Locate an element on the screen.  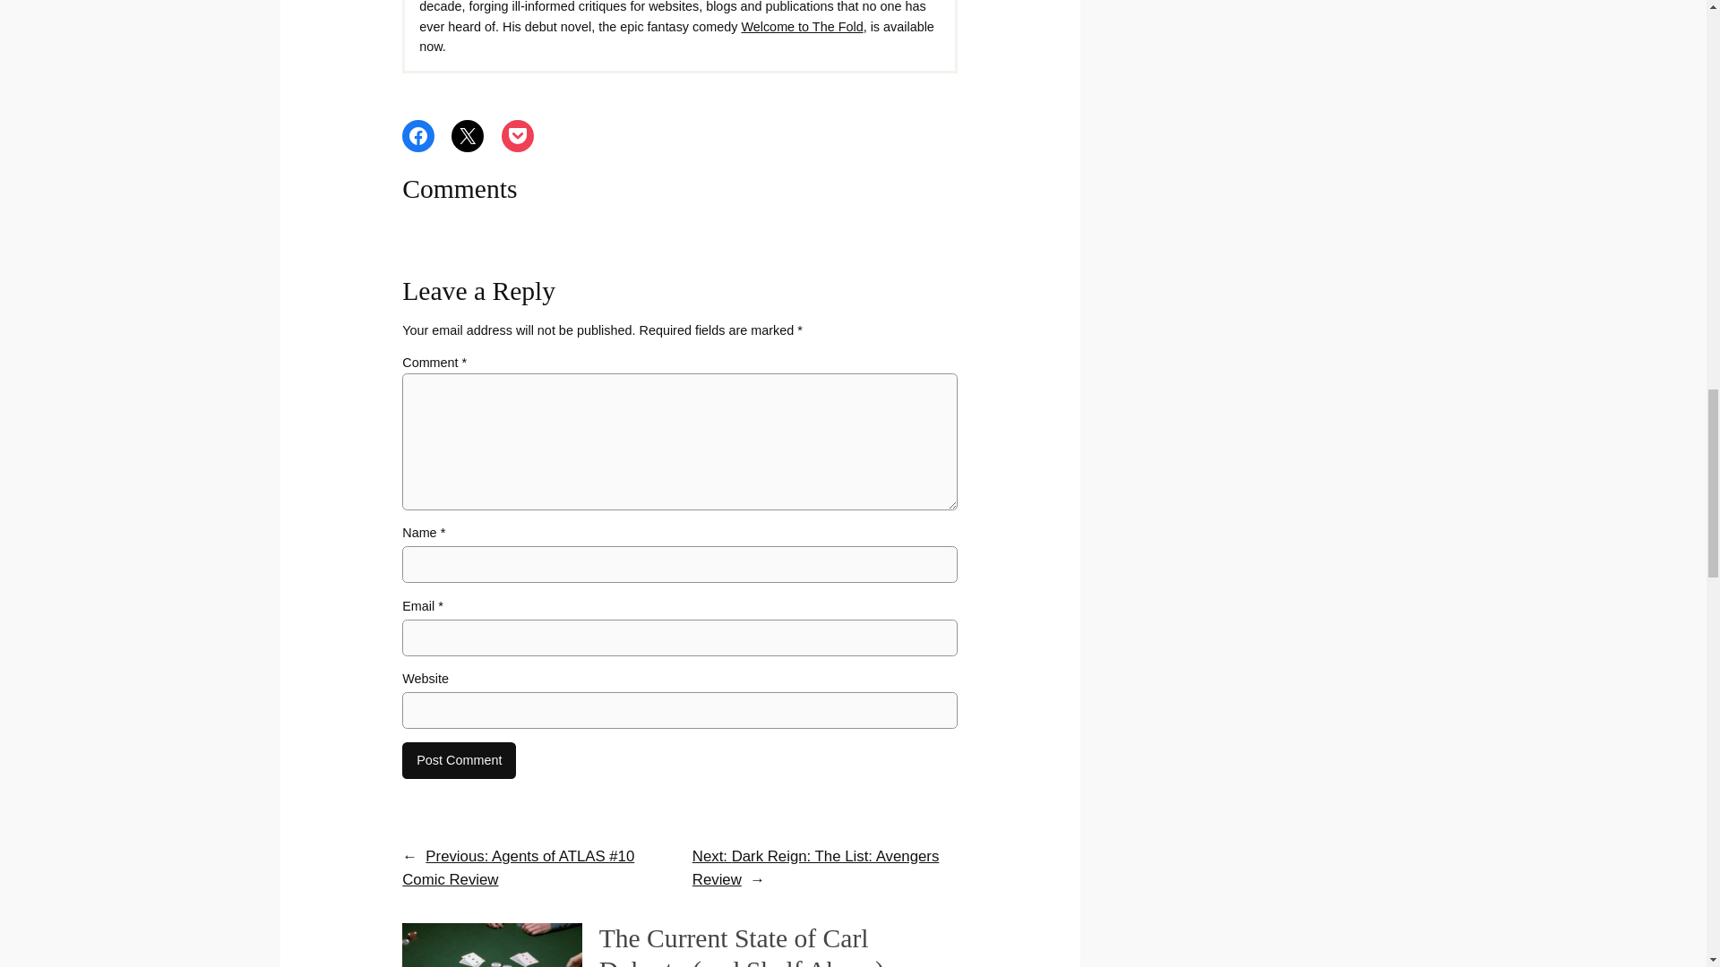
Share on Pocket is located at coordinates (518, 135).